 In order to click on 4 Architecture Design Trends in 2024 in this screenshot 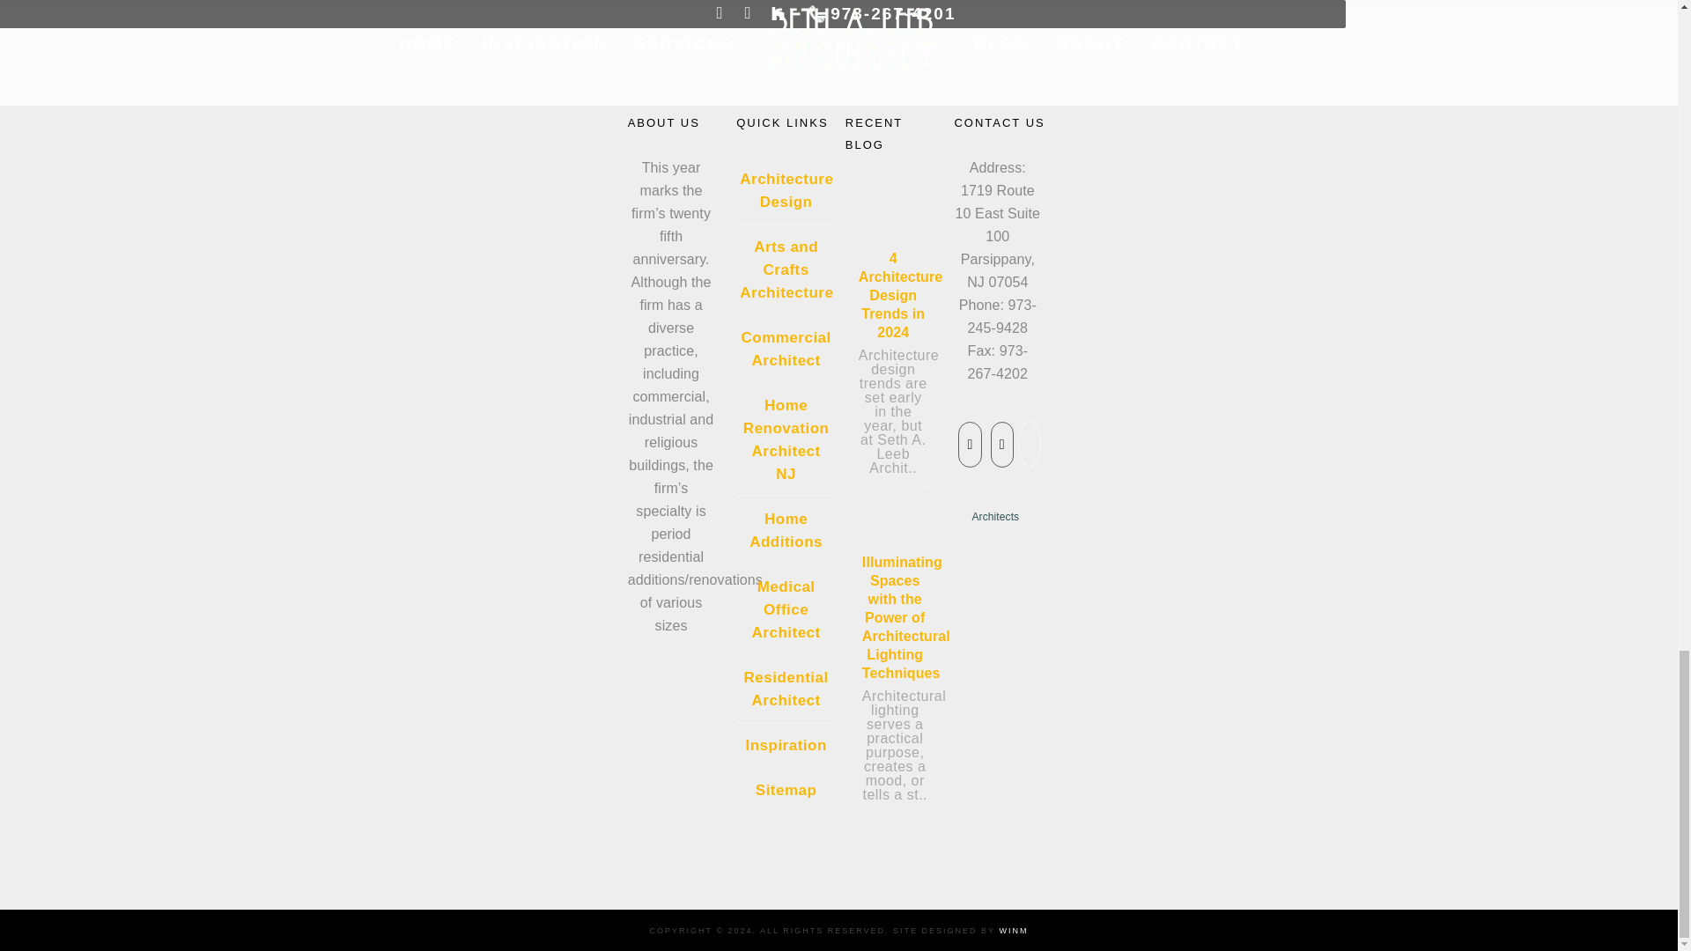, I will do `click(886, 220)`.